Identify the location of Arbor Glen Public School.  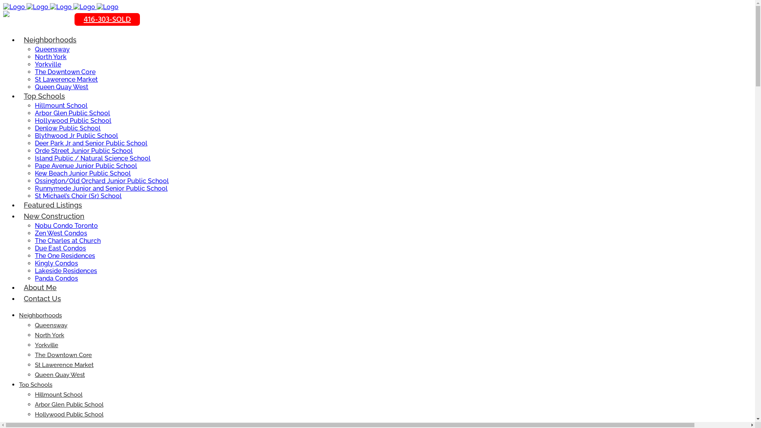
(73, 113).